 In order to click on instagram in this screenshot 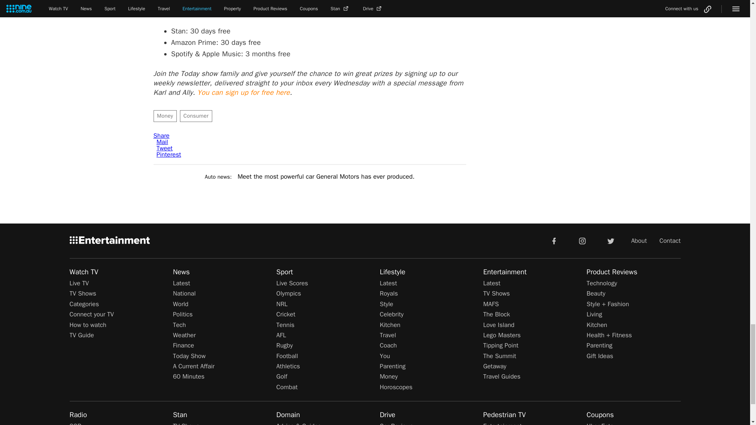, I will do `click(582, 240)`.